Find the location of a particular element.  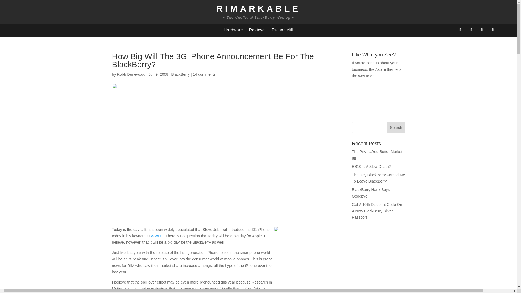

Reviews is located at coordinates (257, 31).